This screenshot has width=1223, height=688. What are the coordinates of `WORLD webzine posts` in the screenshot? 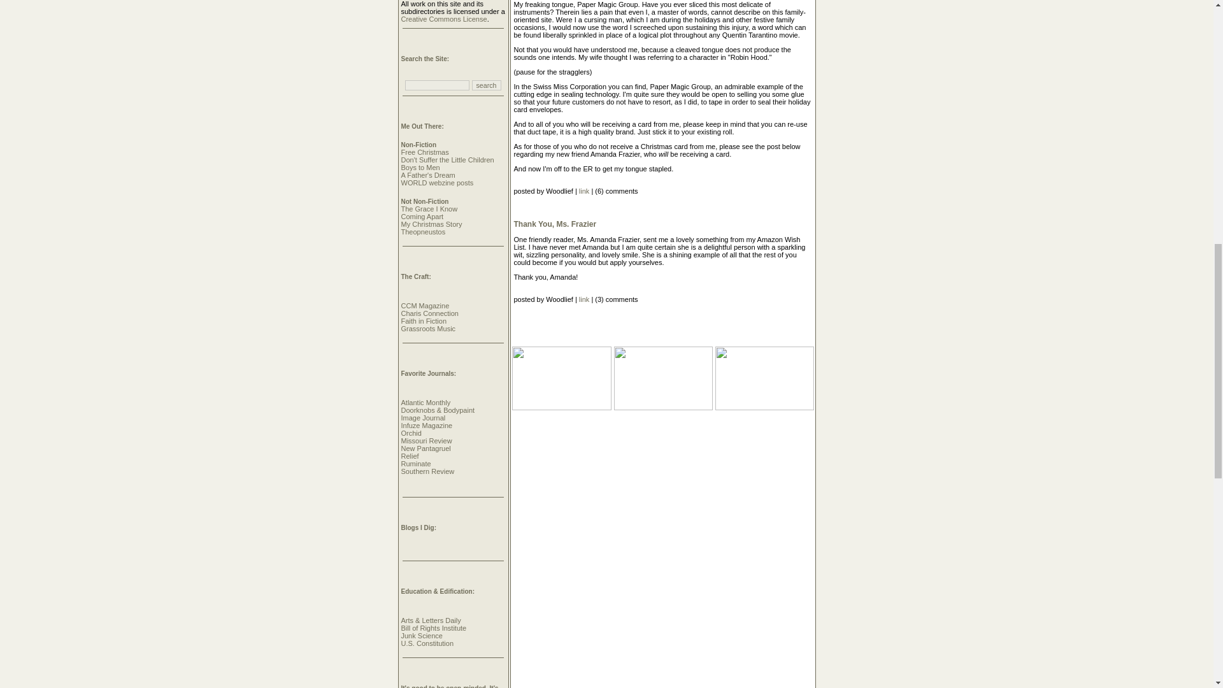 It's located at (437, 182).